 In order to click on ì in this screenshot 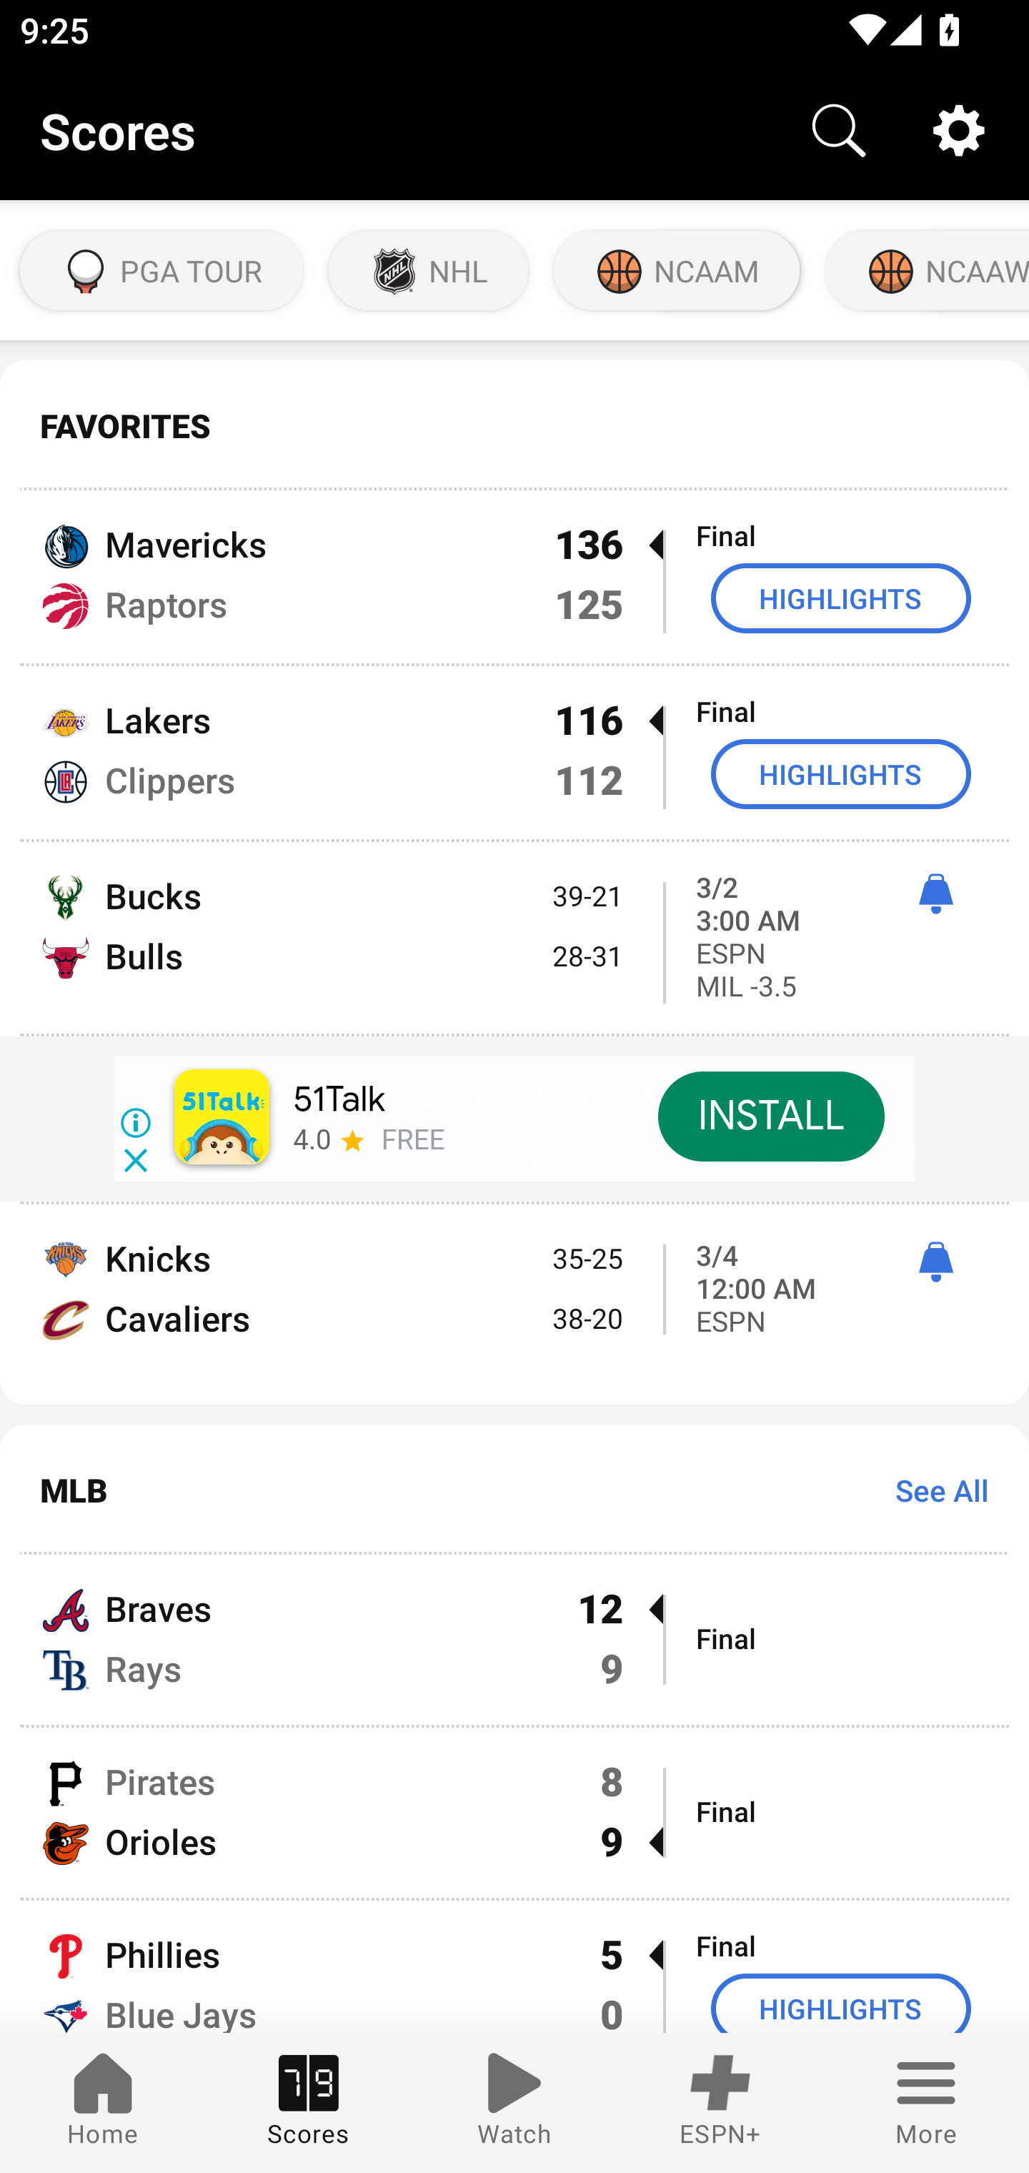, I will do `click(935, 1262)`.